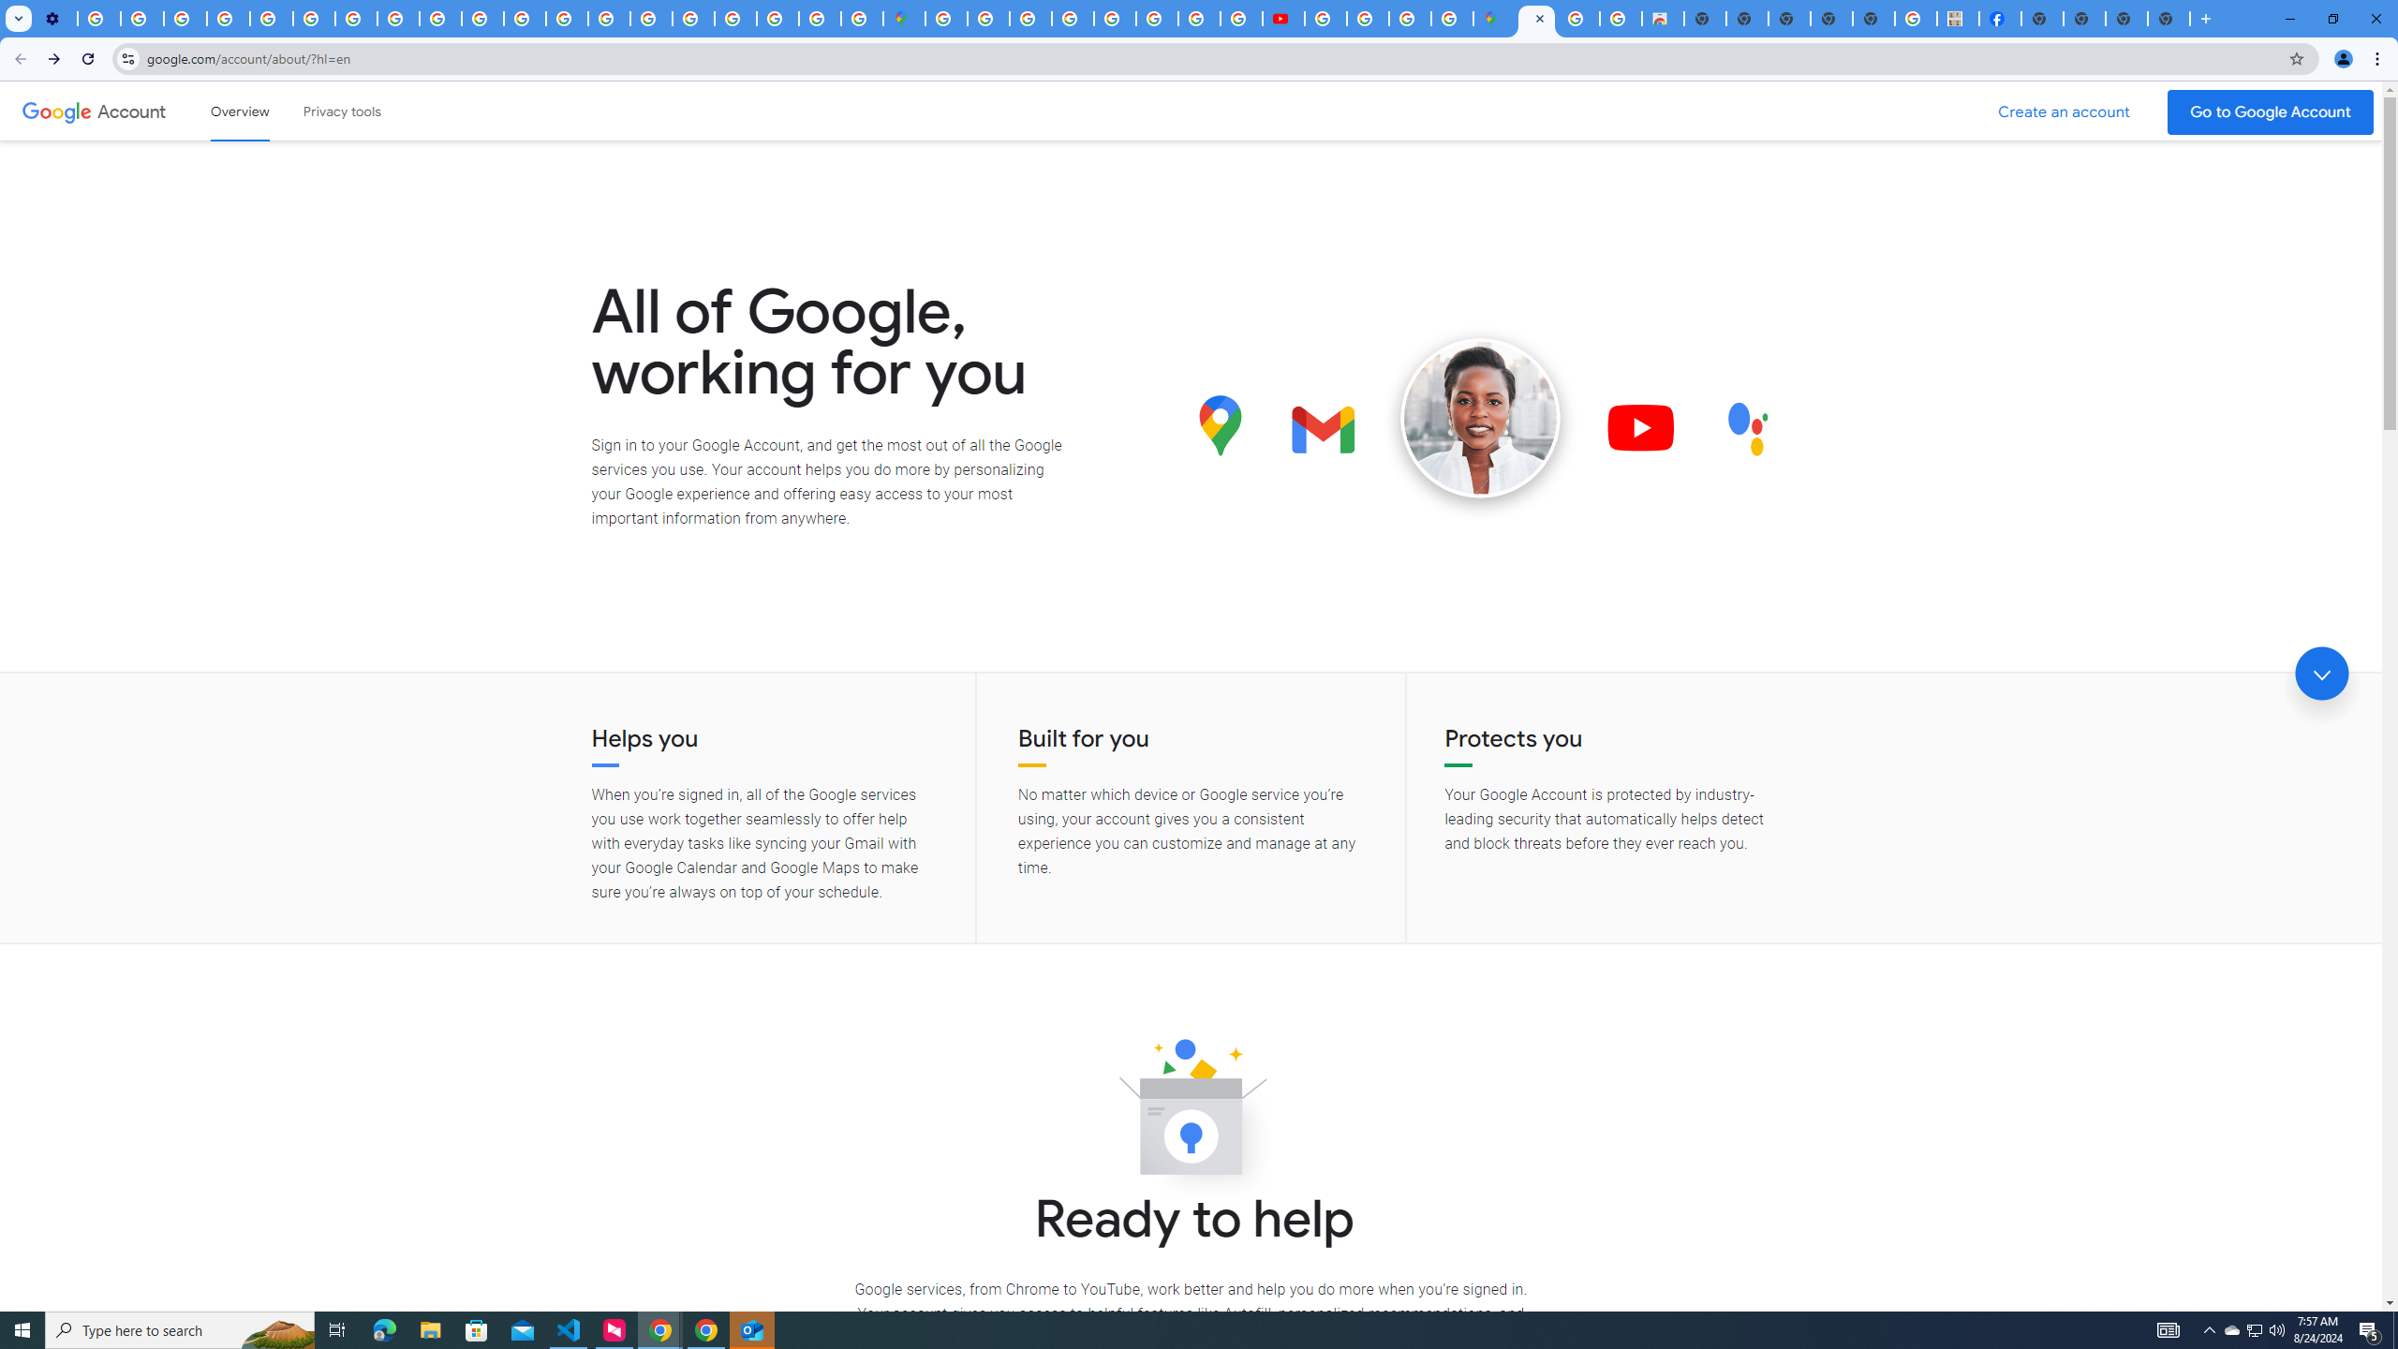 This screenshot has width=2398, height=1349. I want to click on YouTube, so click(314, 19).